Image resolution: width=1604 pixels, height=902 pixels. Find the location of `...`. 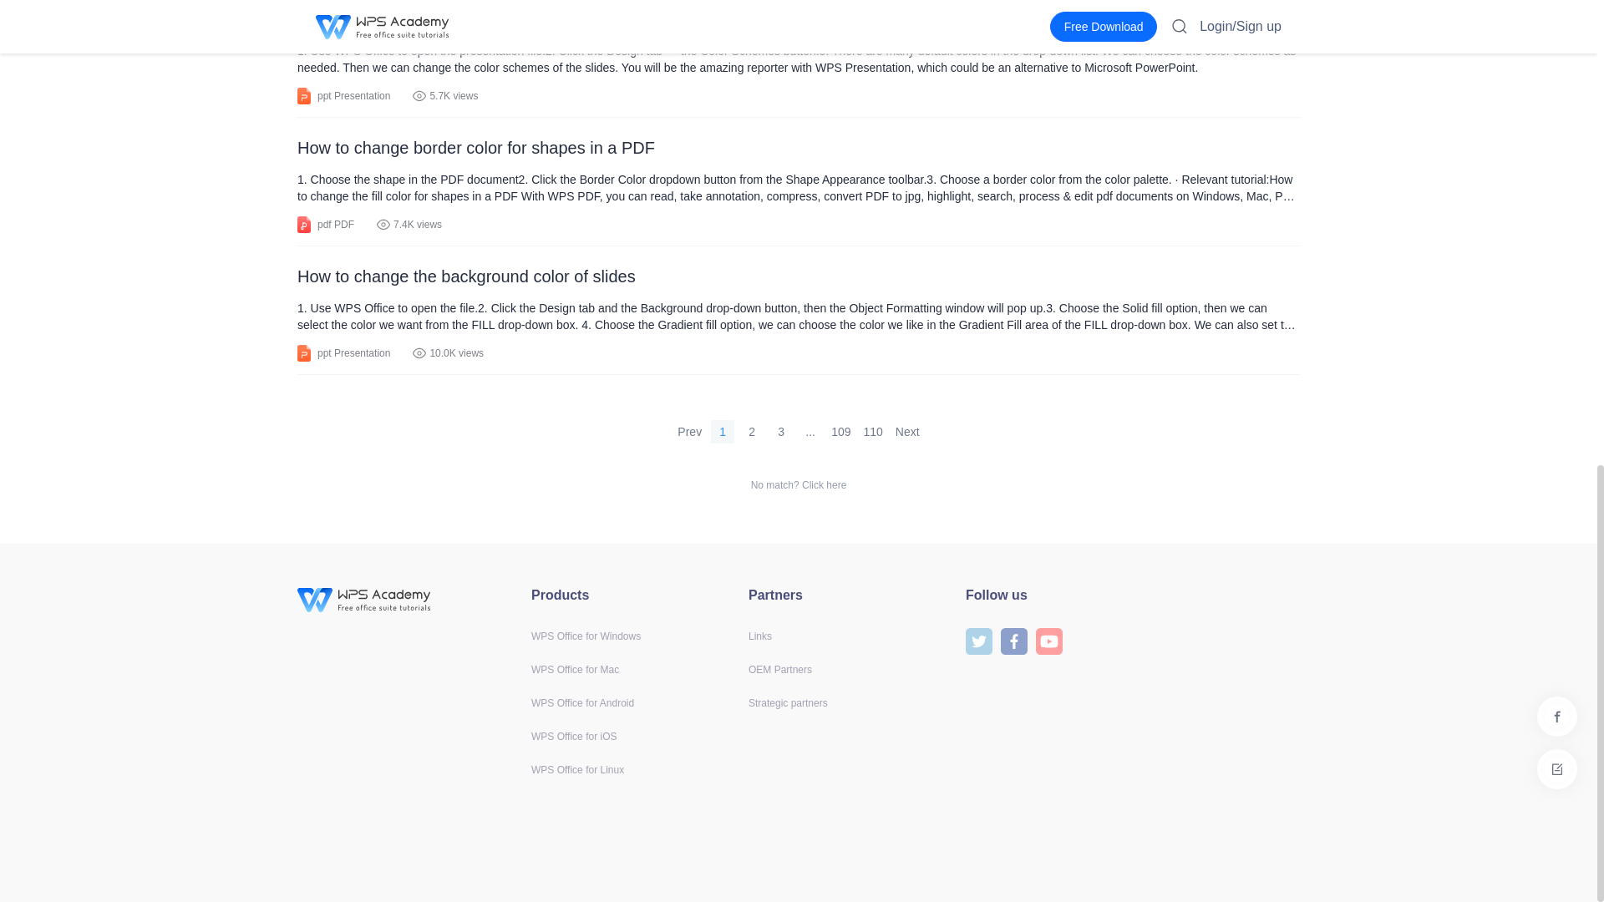

... is located at coordinates (810, 432).